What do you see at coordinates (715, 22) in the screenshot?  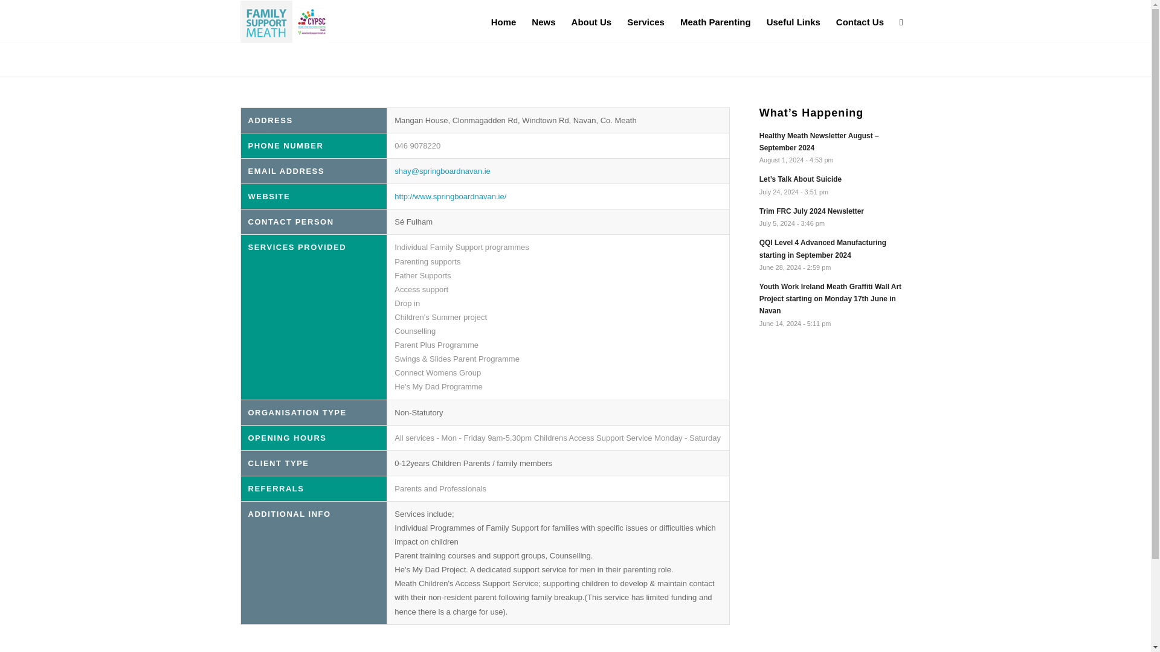 I see `Trim FRC July 2024 Newsletter` at bounding box center [715, 22].